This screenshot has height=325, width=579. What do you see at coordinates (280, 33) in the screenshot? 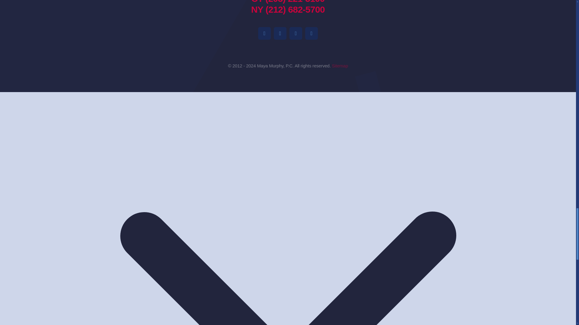
I see `Instagram` at bounding box center [280, 33].